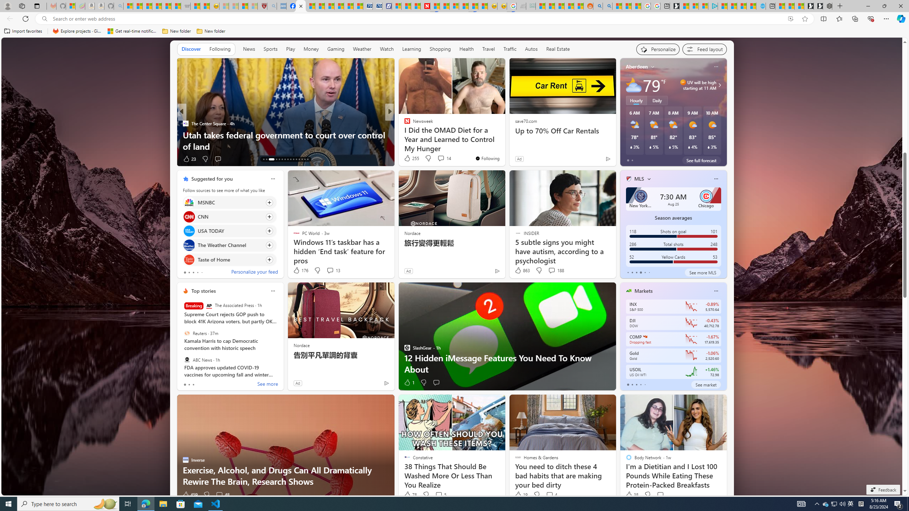  Describe the element at coordinates (296, 159) in the screenshot. I see `AutomationID: tab-76` at that location.